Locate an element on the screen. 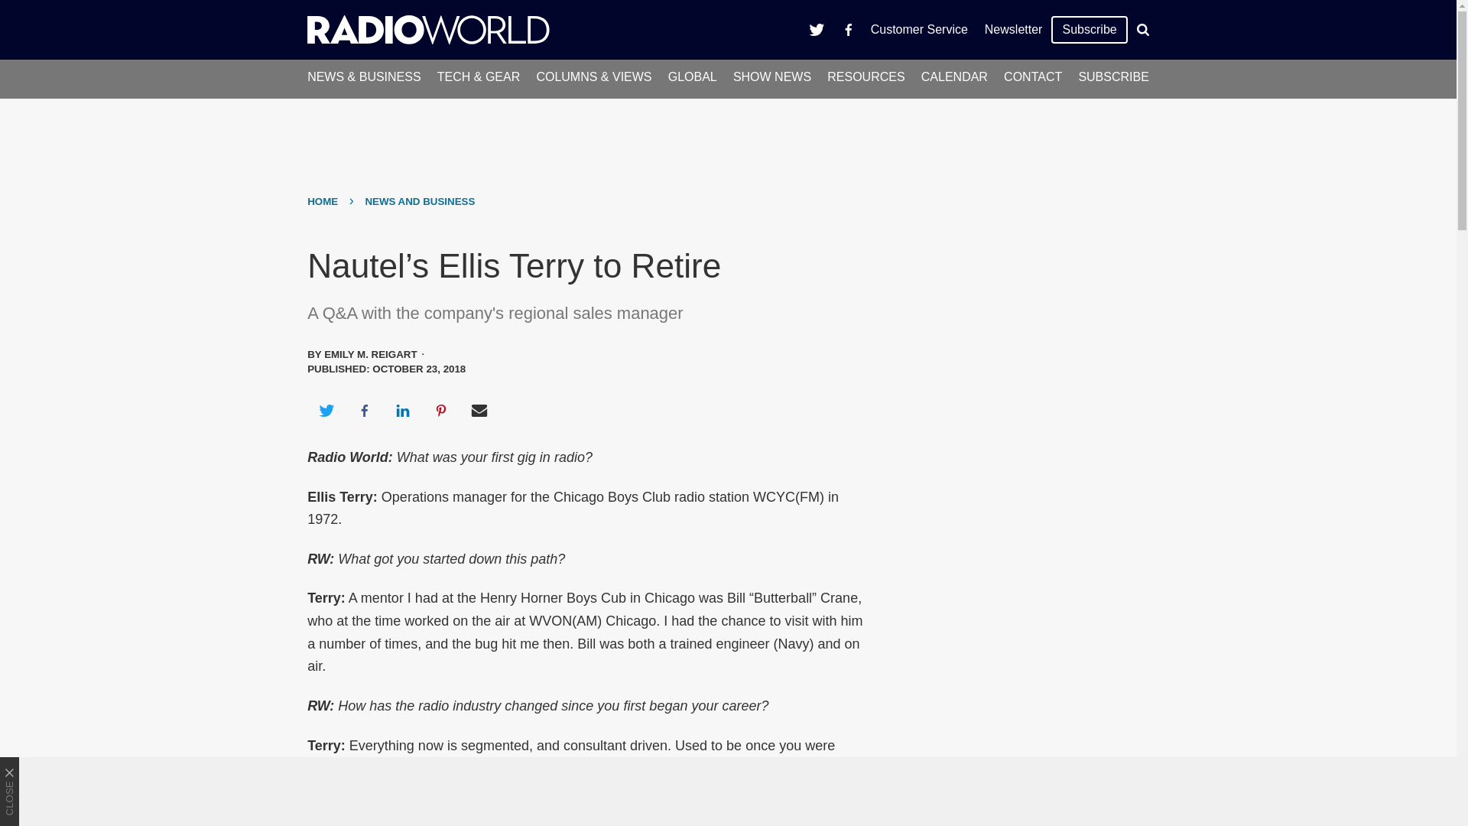 The width and height of the screenshot is (1468, 826). Share via Email is located at coordinates (479, 410).